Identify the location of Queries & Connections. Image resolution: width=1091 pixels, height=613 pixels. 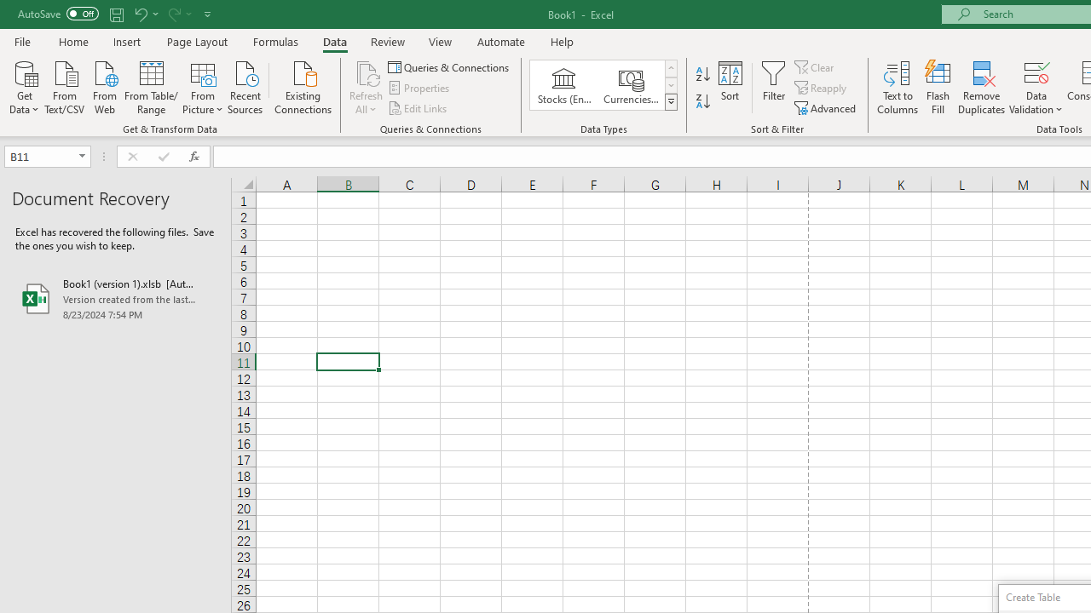
(450, 66).